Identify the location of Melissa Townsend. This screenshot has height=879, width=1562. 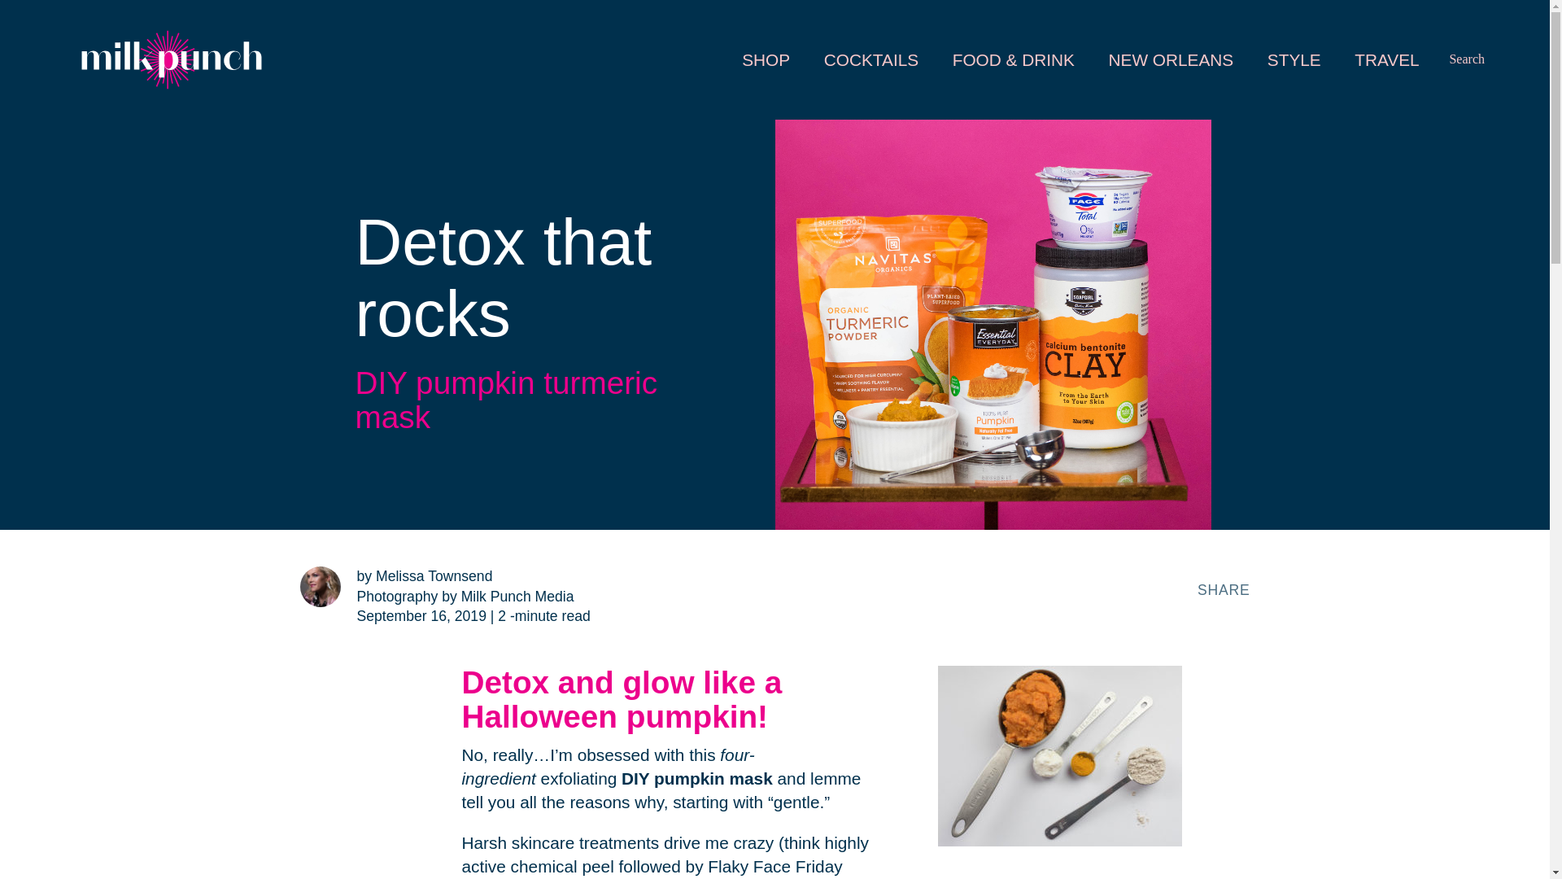
(1171, 59).